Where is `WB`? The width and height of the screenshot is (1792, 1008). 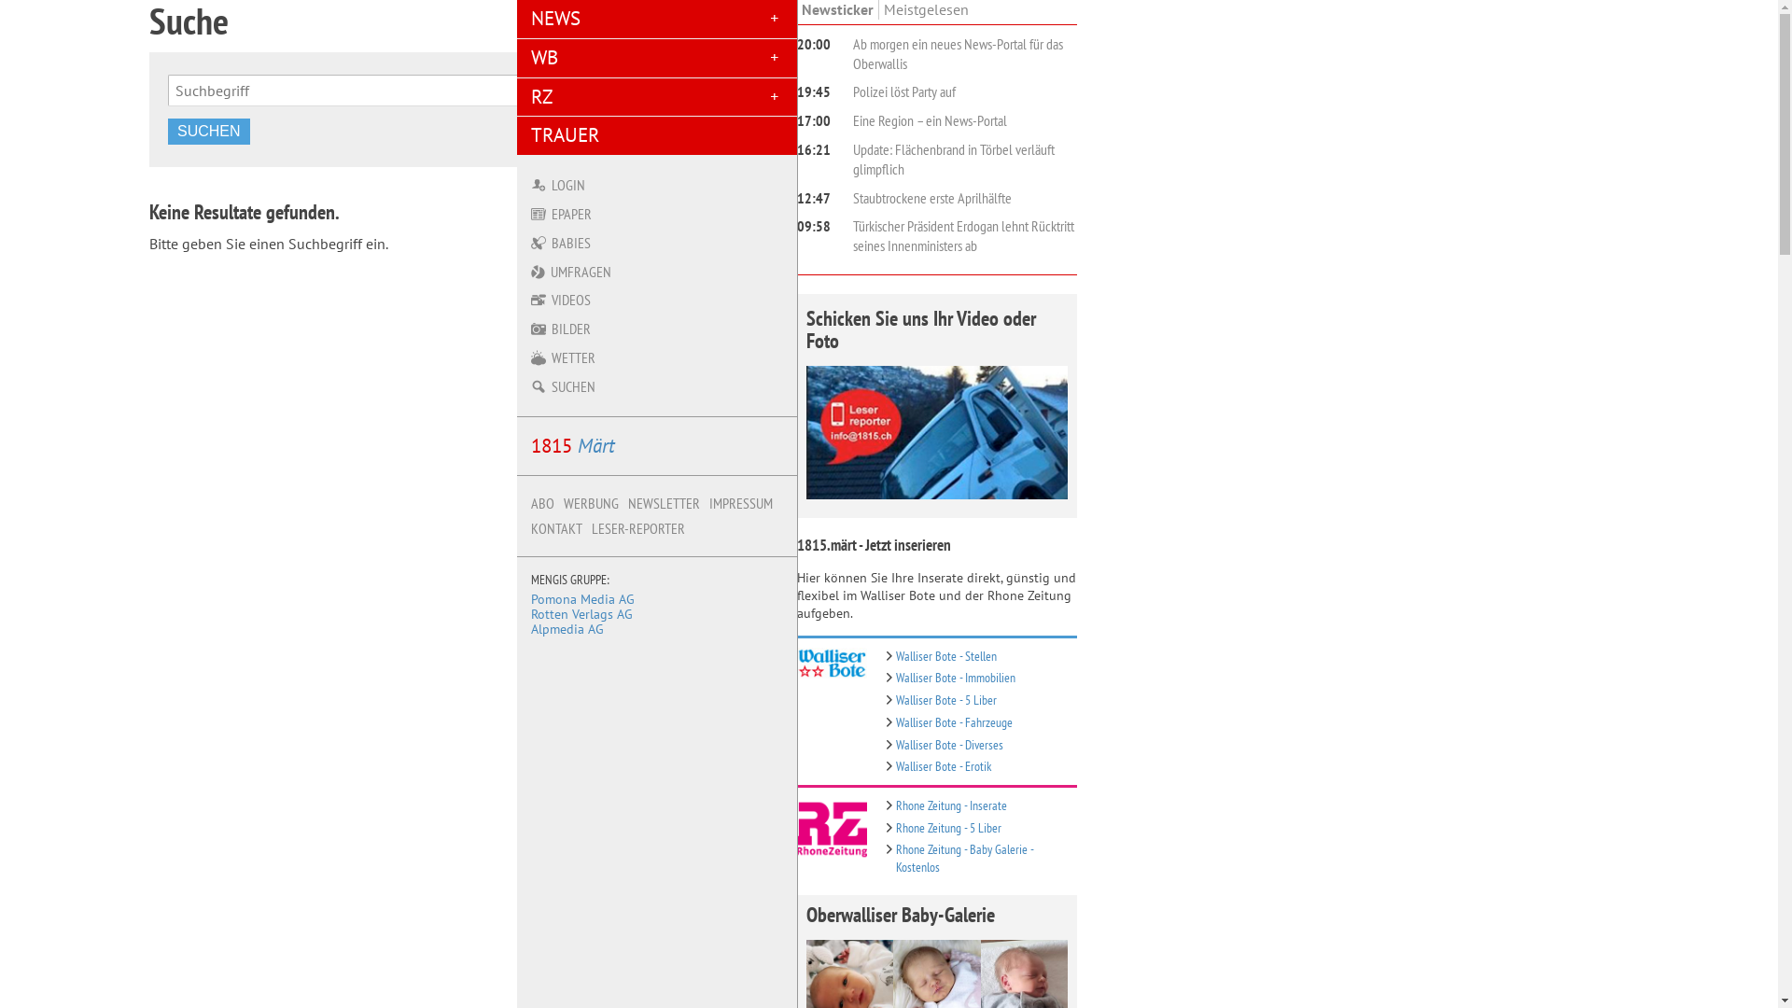
WB is located at coordinates (657, 58).